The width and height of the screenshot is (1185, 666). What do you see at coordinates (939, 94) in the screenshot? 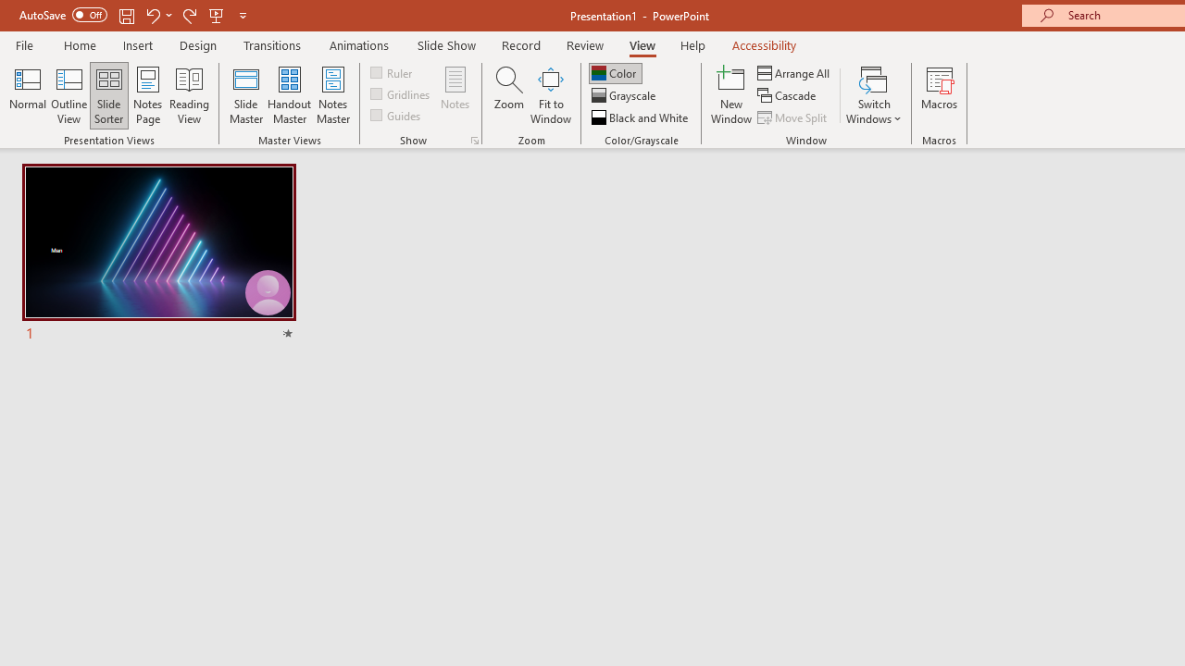
I see `Macros` at bounding box center [939, 94].